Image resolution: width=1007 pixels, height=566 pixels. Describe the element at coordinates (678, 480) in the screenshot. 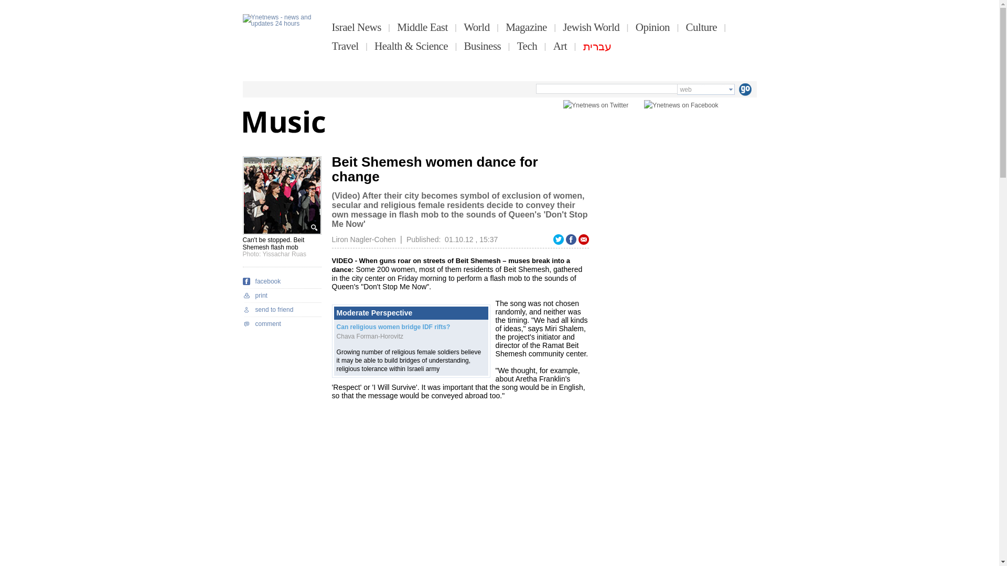

I see `3rd party ad content` at that location.